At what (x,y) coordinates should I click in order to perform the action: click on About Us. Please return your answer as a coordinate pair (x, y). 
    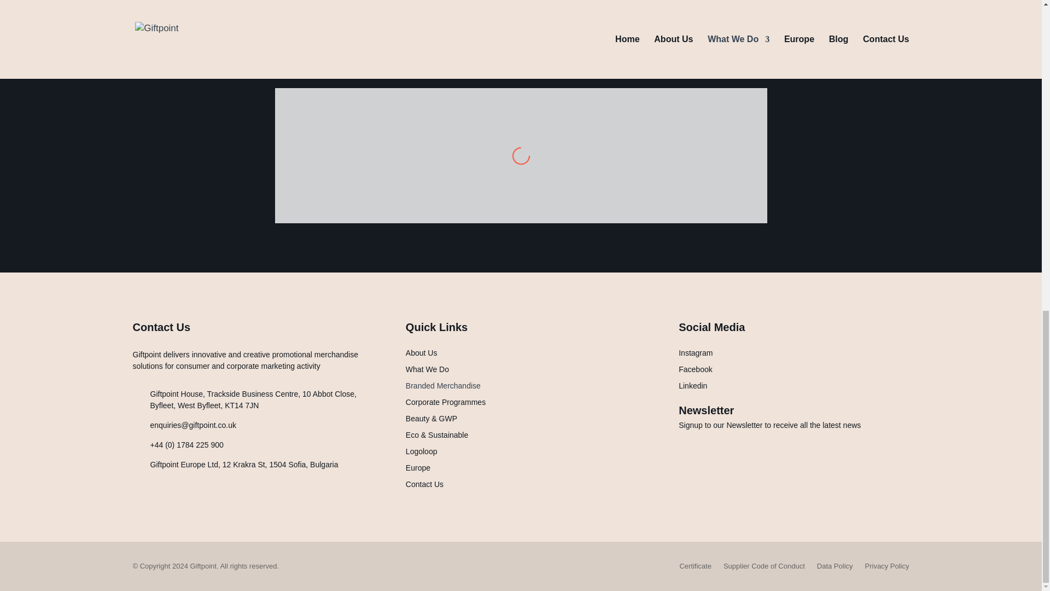
    Looking at the image, I should click on (421, 355).